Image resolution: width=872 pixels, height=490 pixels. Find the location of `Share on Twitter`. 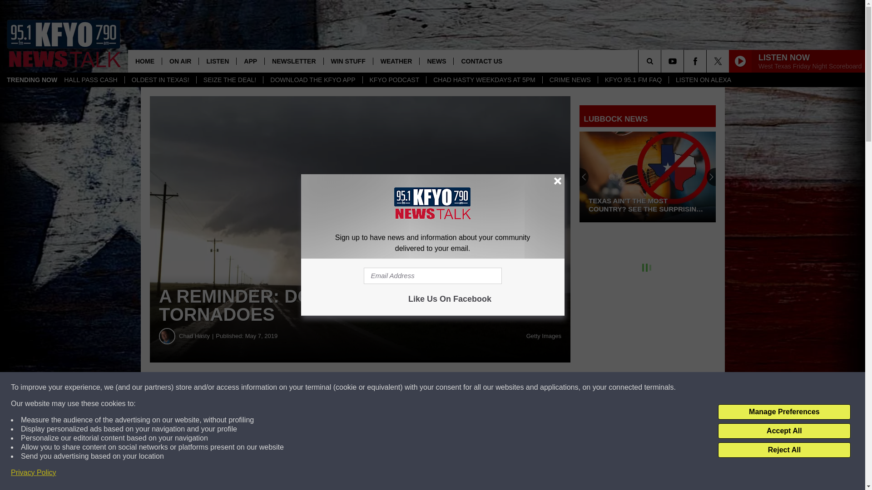

Share on Twitter is located at coordinates (444, 387).